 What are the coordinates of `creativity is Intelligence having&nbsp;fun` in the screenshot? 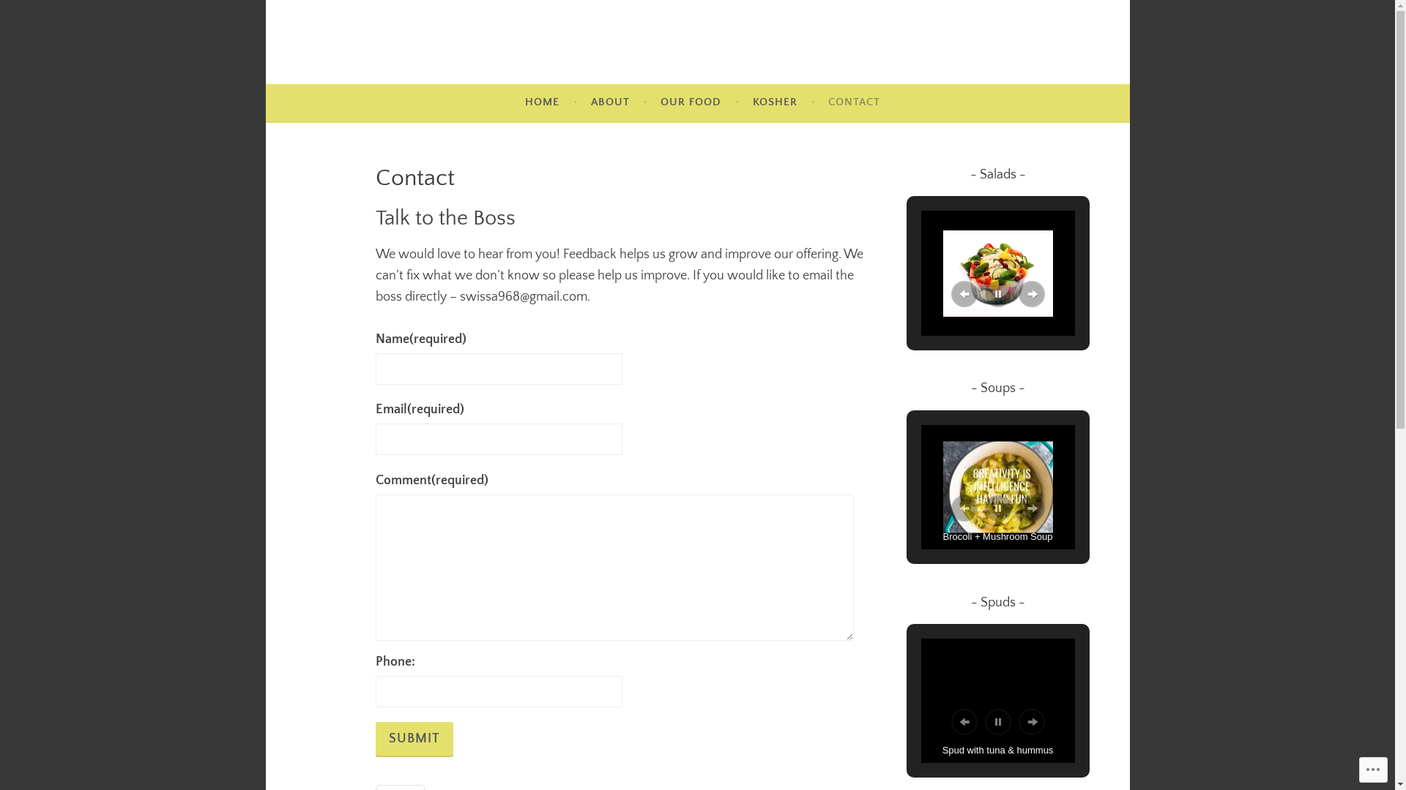 It's located at (998, 487).